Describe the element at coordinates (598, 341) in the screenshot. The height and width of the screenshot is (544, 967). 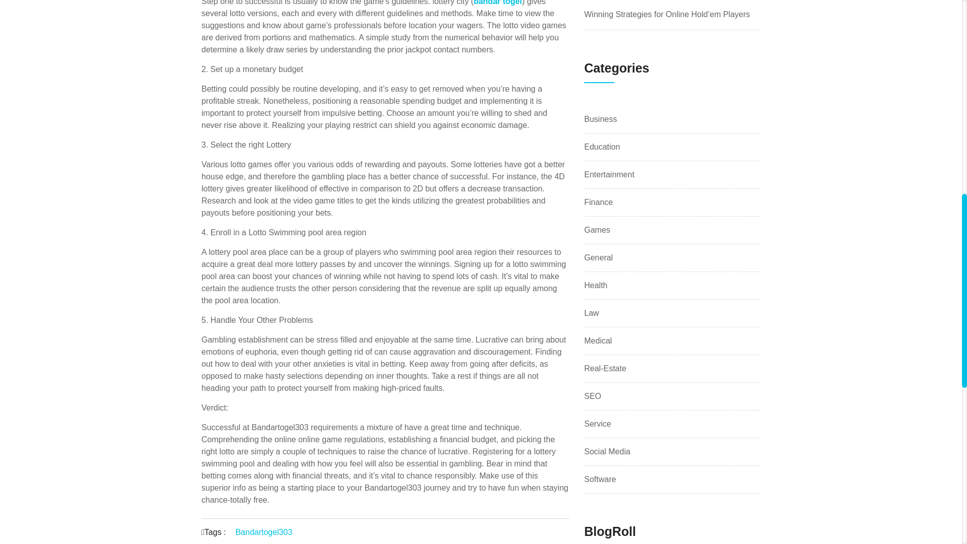
I see `Medical` at that location.